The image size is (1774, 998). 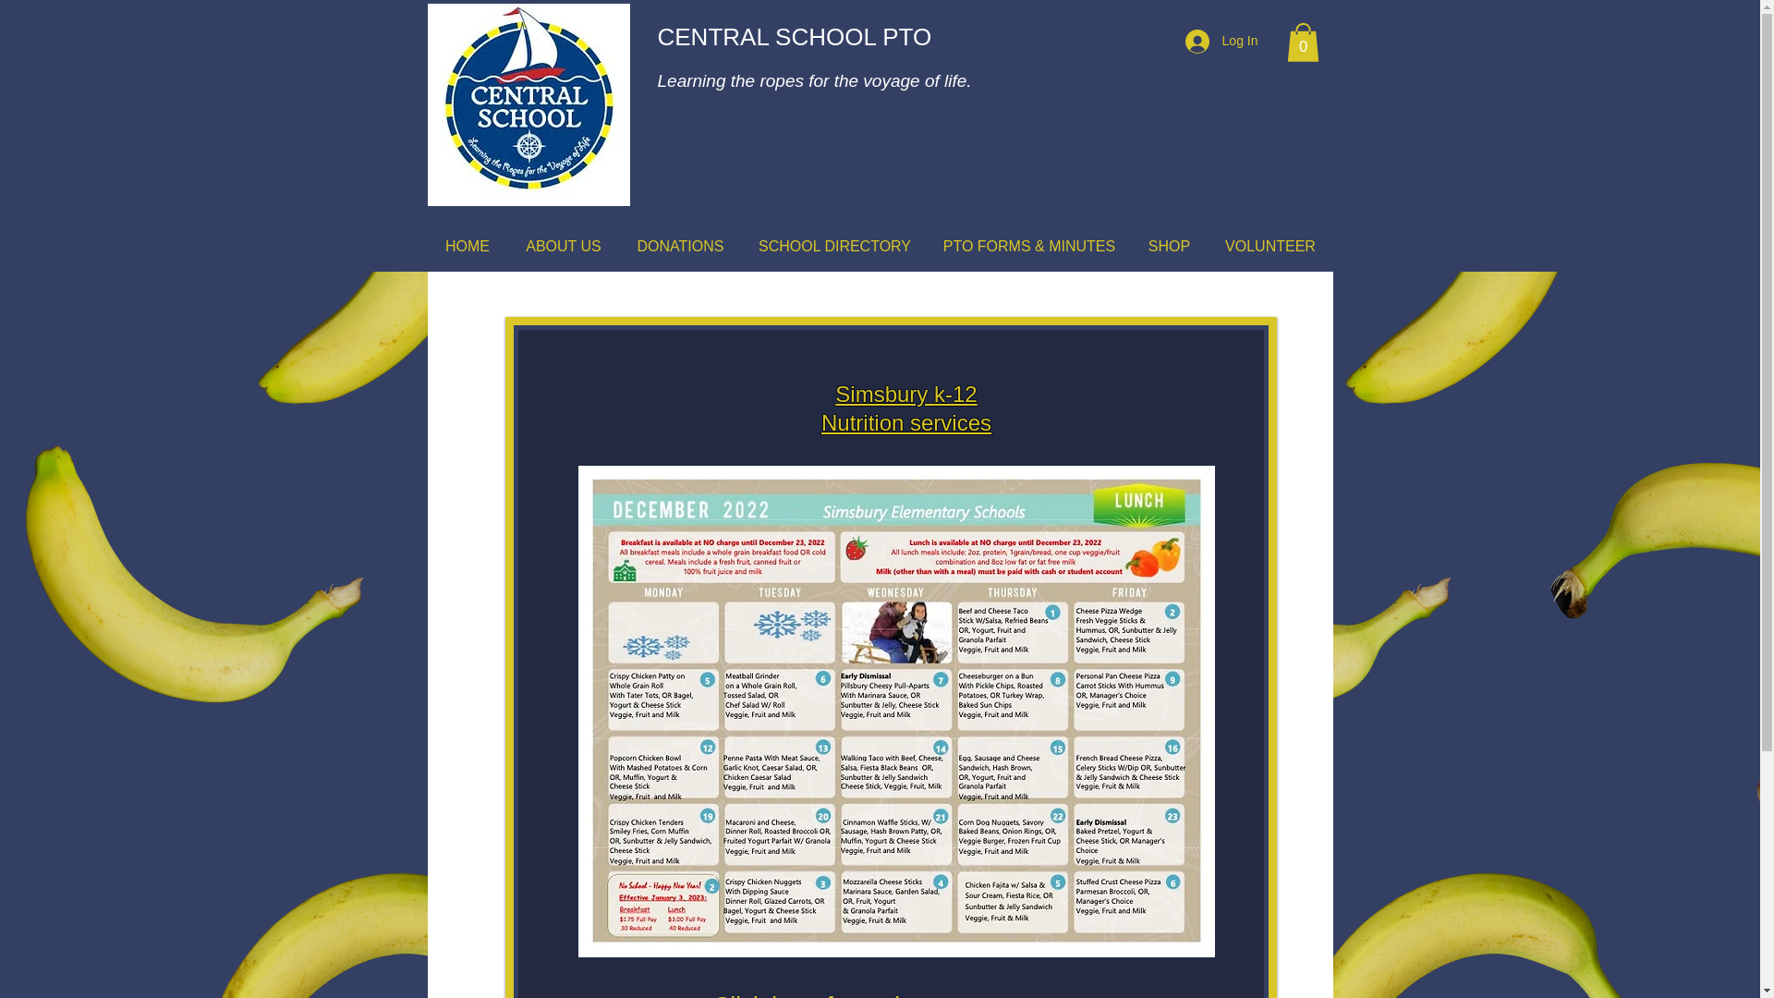 I want to click on Log In, so click(x=1221, y=41).